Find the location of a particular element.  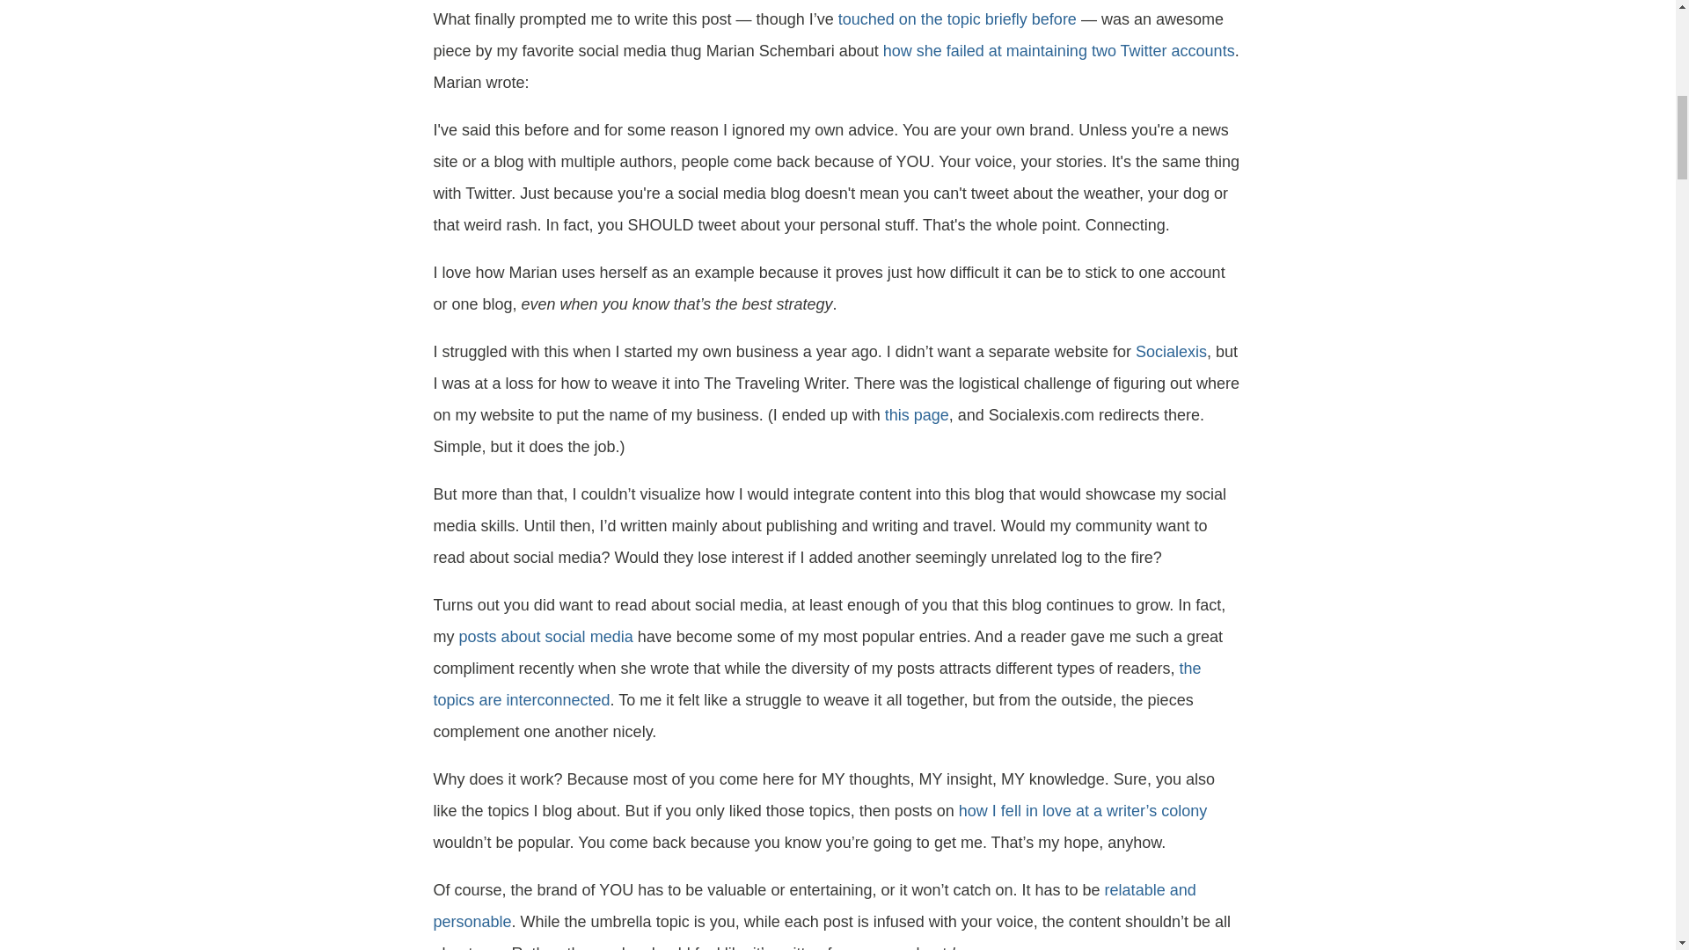

how she failed at maintaining two Twitter accounts is located at coordinates (1059, 51).